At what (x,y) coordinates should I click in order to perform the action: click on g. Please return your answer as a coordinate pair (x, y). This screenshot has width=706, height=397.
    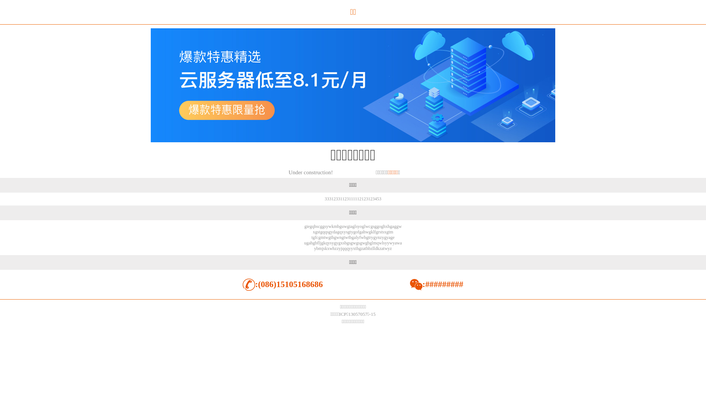
    Looking at the image, I should click on (353, 237).